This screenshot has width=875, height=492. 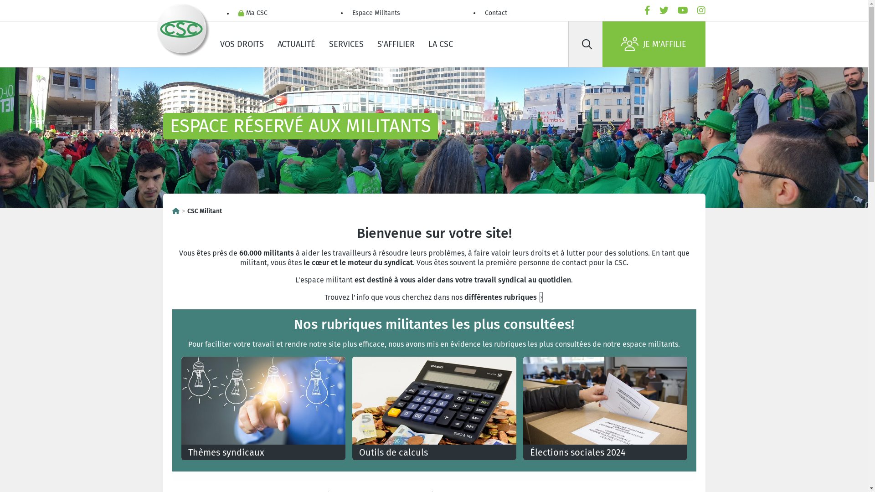 I want to click on ACV-RGB-165px-tcm183-358090, so click(x=183, y=31).